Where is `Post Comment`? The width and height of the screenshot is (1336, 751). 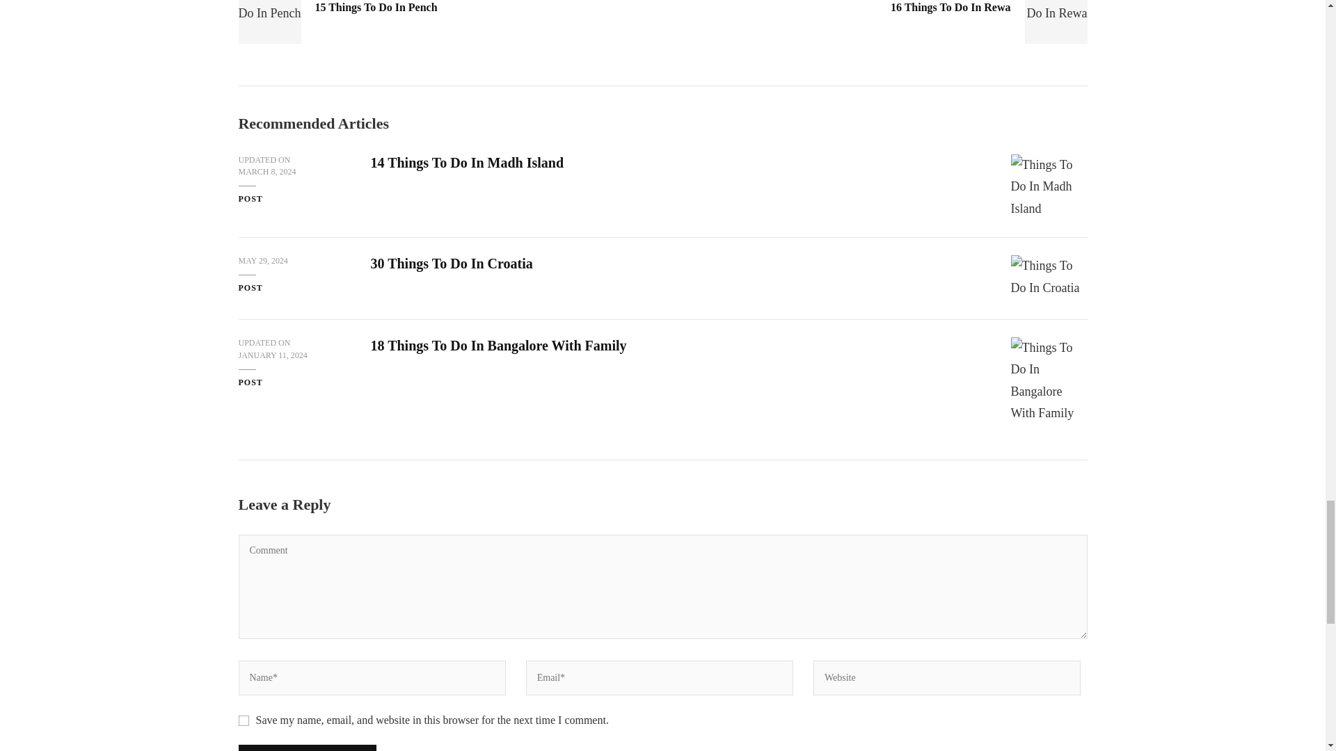
Post Comment is located at coordinates (306, 748).